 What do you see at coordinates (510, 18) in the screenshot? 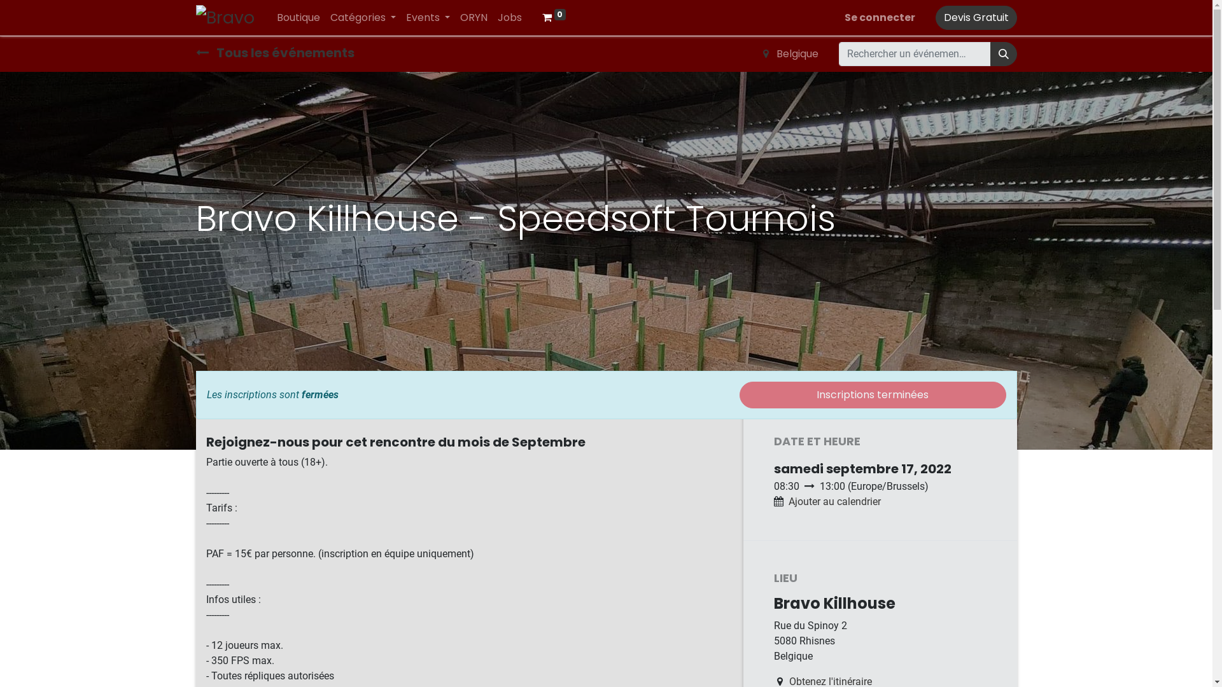
I see `Jobs` at bounding box center [510, 18].